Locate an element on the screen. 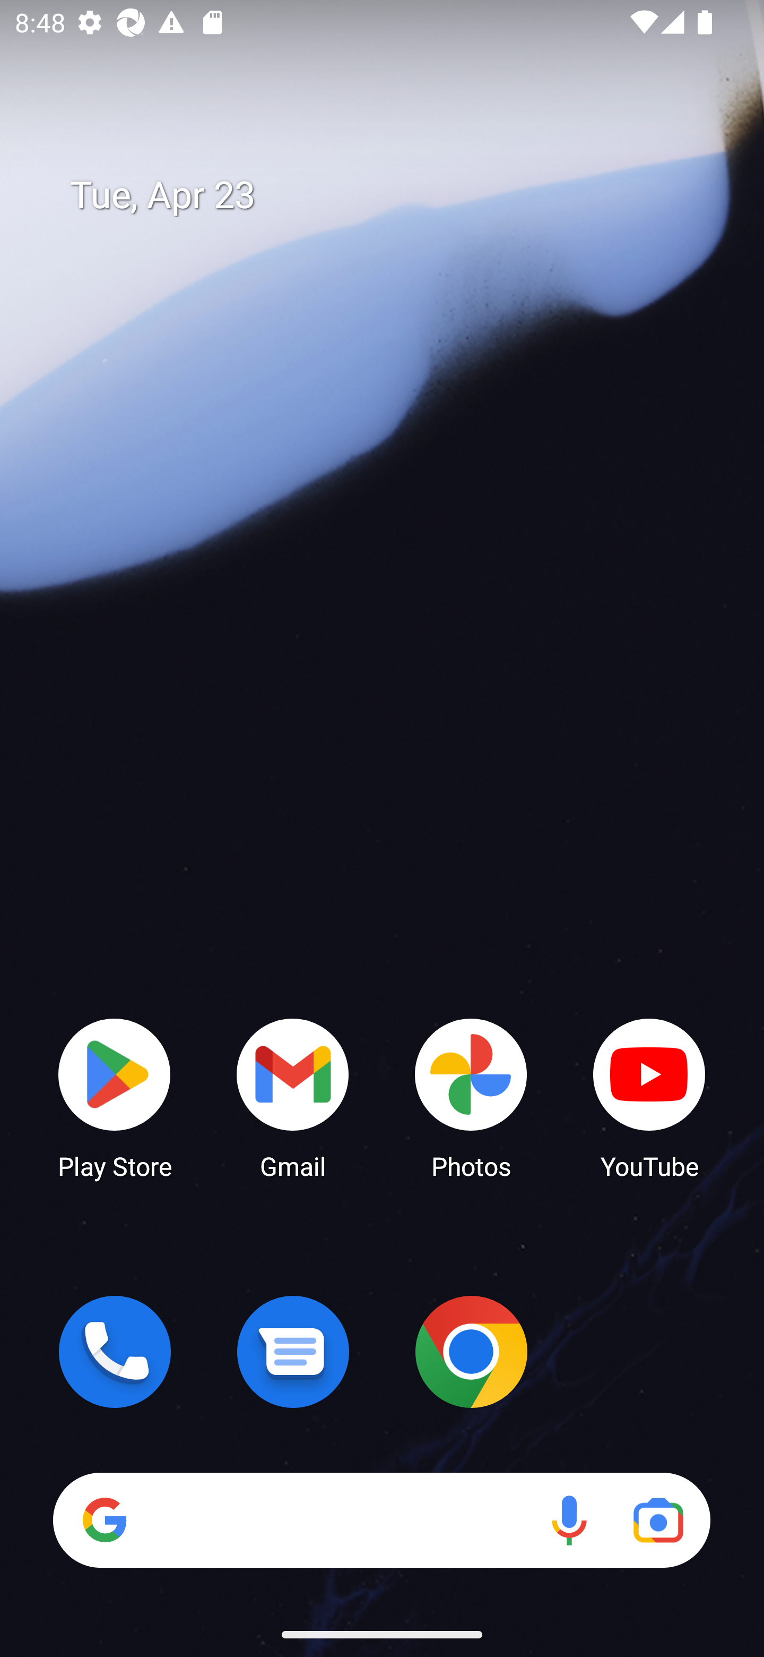  Google Lens is located at coordinates (658, 1520).